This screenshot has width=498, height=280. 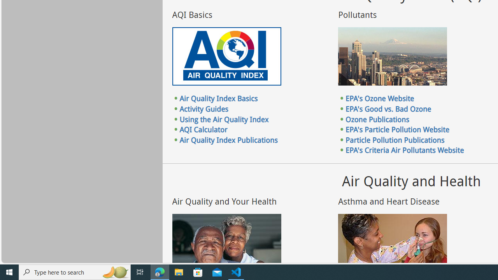 What do you see at coordinates (377, 119) in the screenshot?
I see `Ozone Publications` at bounding box center [377, 119].